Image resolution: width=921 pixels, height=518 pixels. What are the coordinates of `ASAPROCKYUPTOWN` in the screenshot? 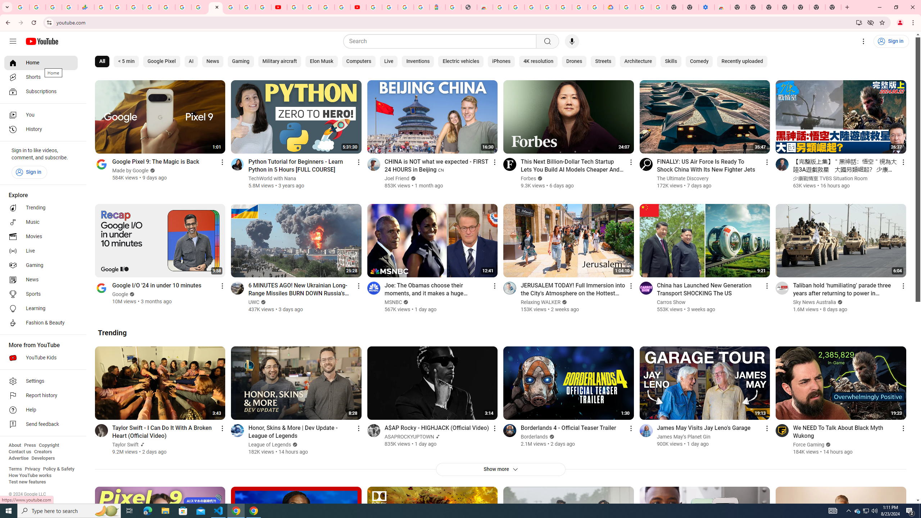 It's located at (409, 437).